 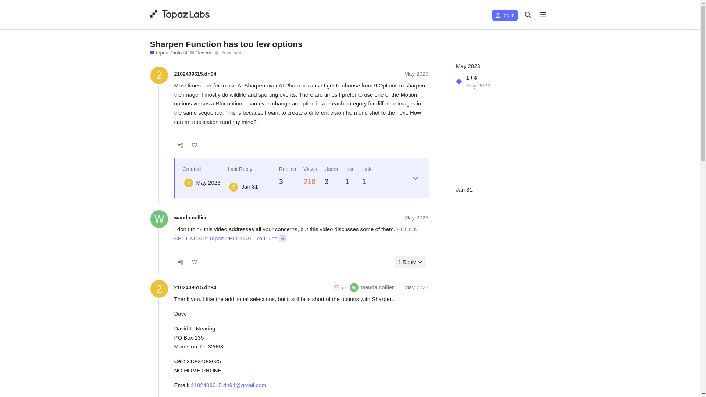 What do you see at coordinates (190, 218) in the screenshot?
I see `wanda.collier` at bounding box center [190, 218].